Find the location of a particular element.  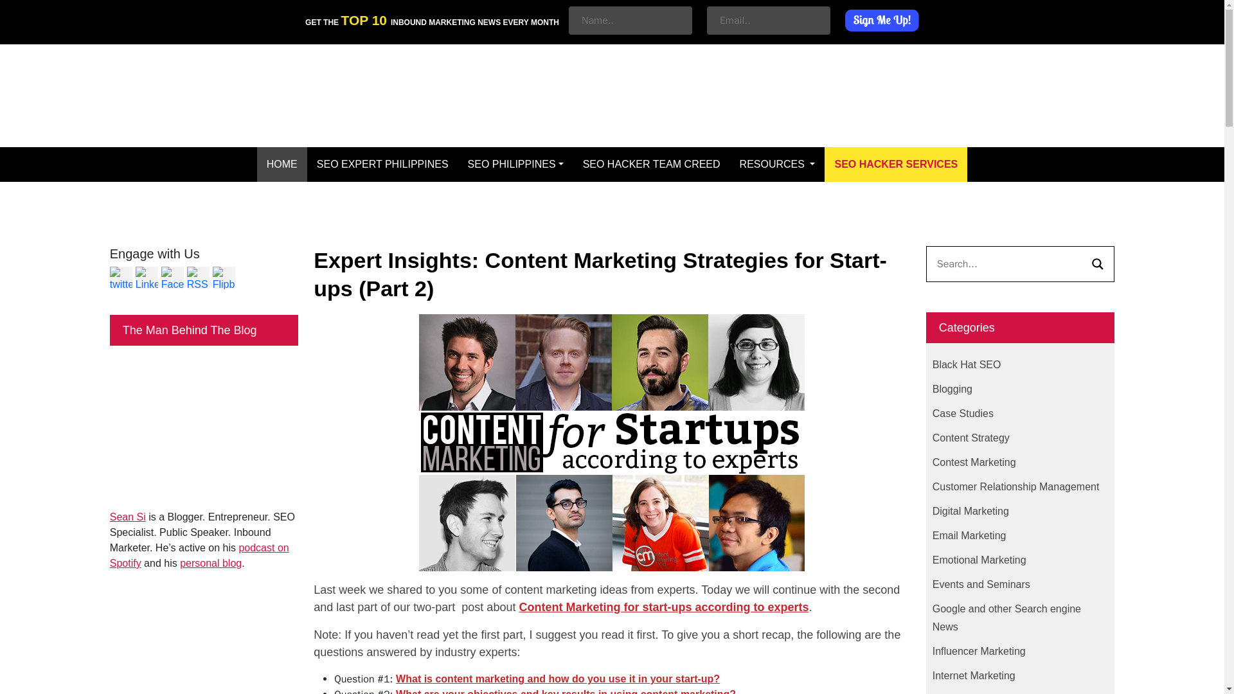

SEO HACKER SERVICES is located at coordinates (896, 164).